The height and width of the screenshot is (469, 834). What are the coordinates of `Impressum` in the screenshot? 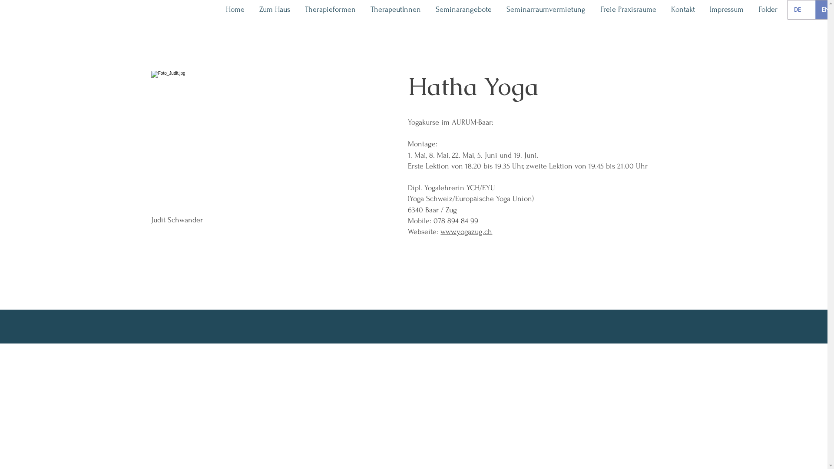 It's located at (727, 10).